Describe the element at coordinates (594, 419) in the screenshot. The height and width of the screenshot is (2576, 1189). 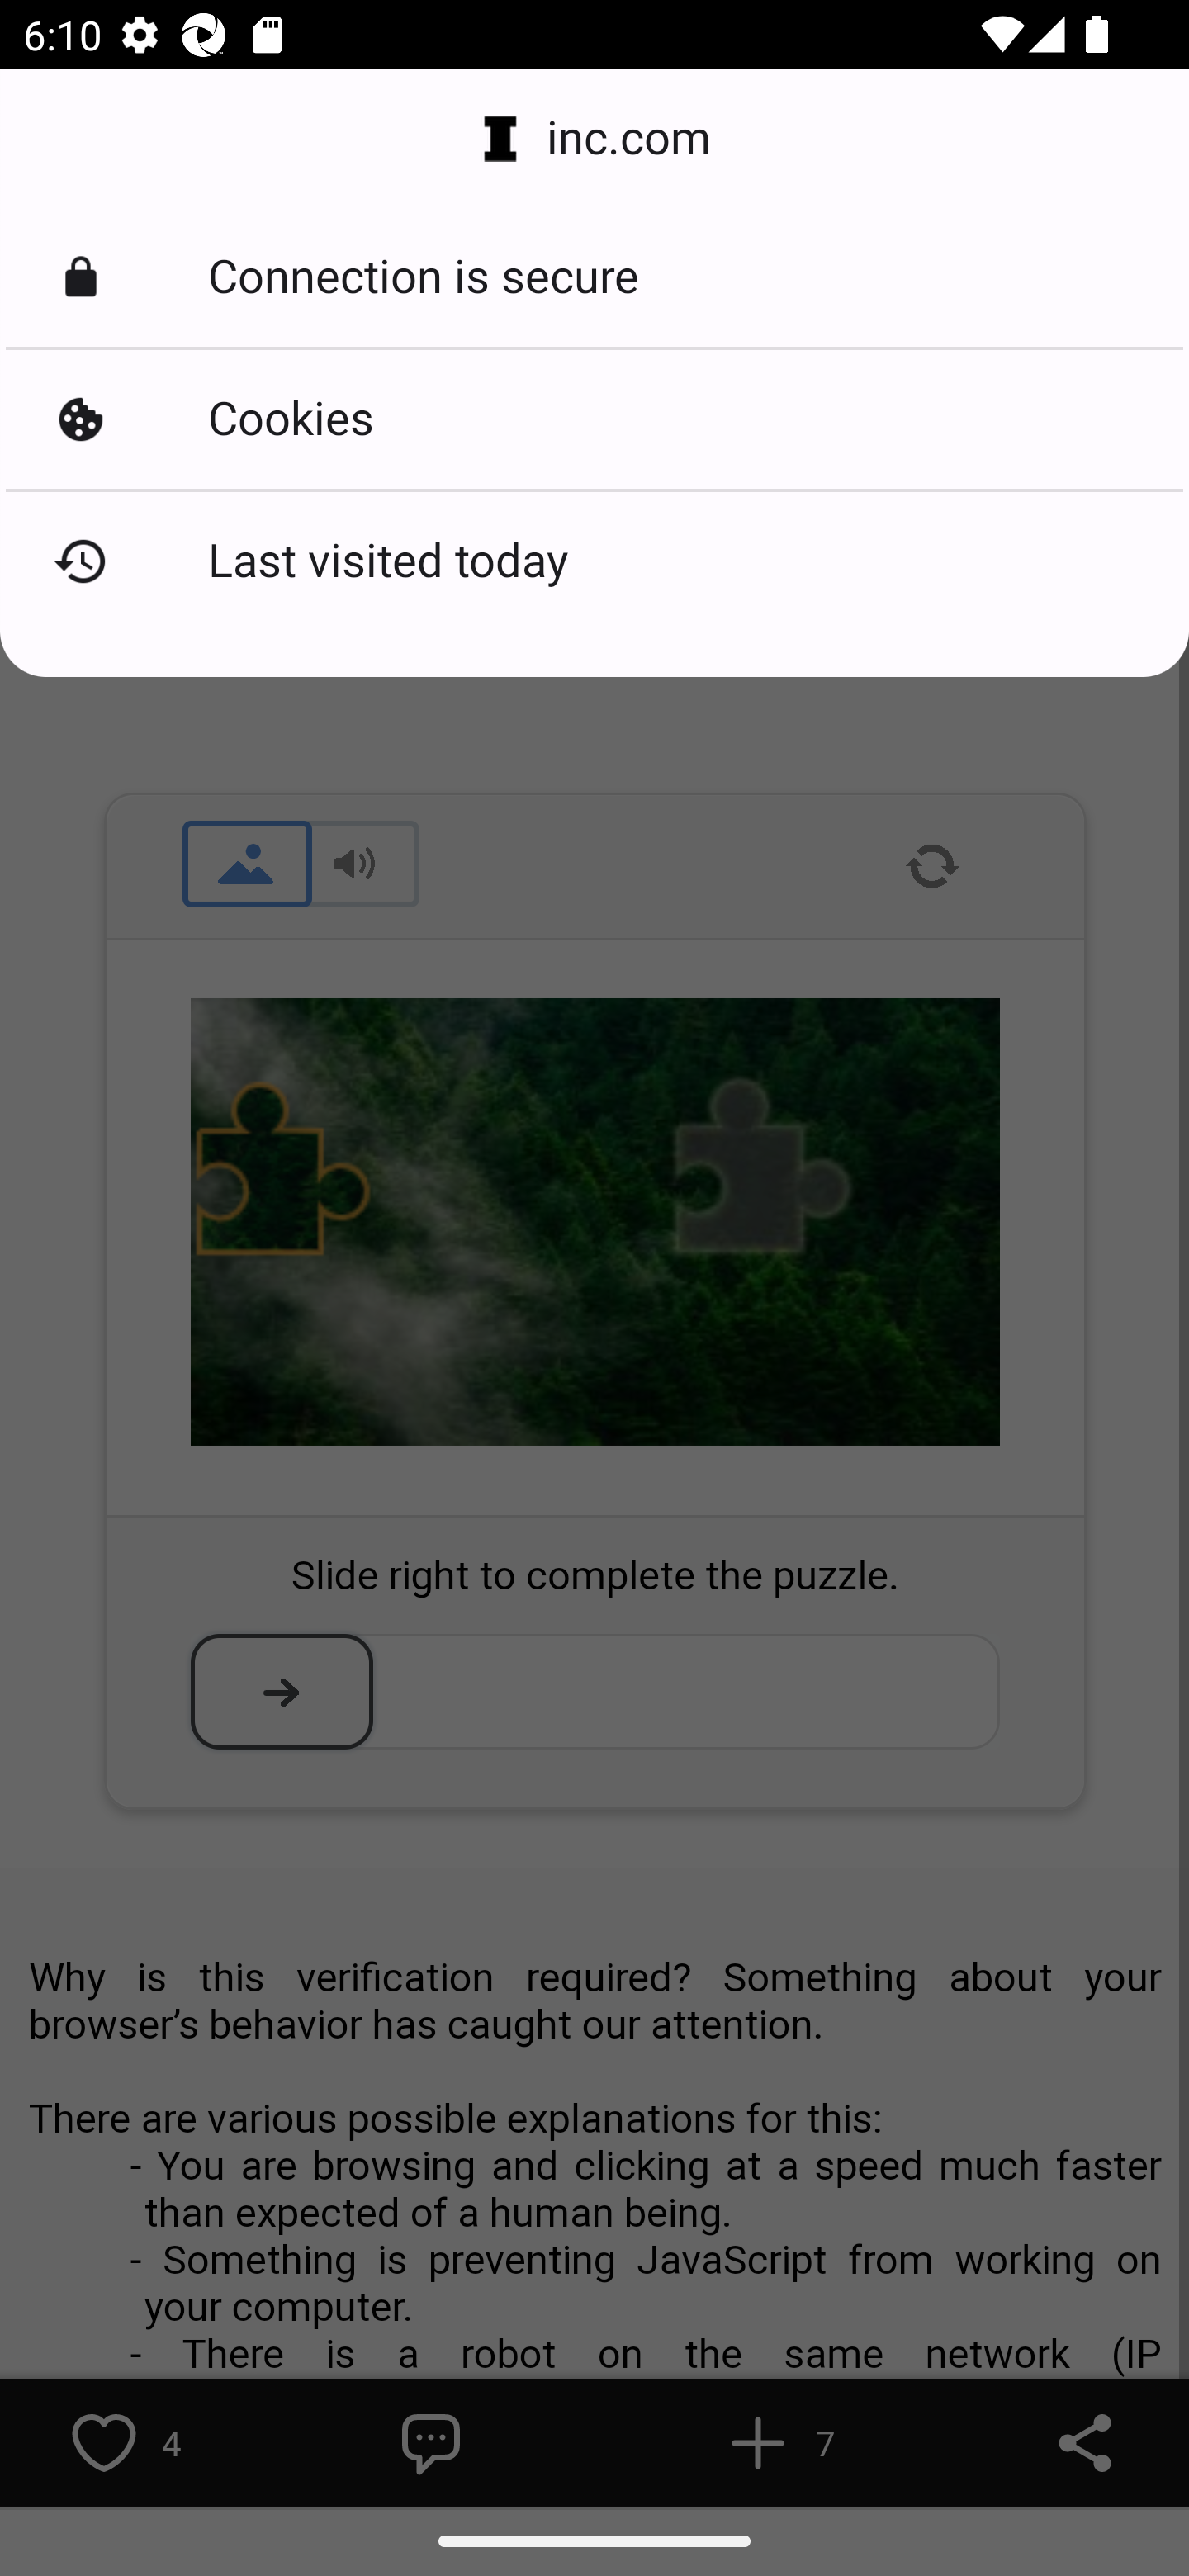
I see `Cookies` at that location.